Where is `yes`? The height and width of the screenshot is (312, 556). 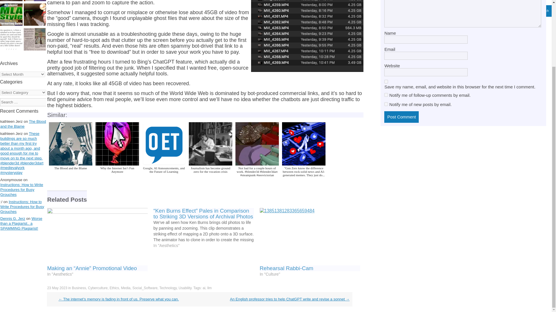 yes is located at coordinates (386, 81).